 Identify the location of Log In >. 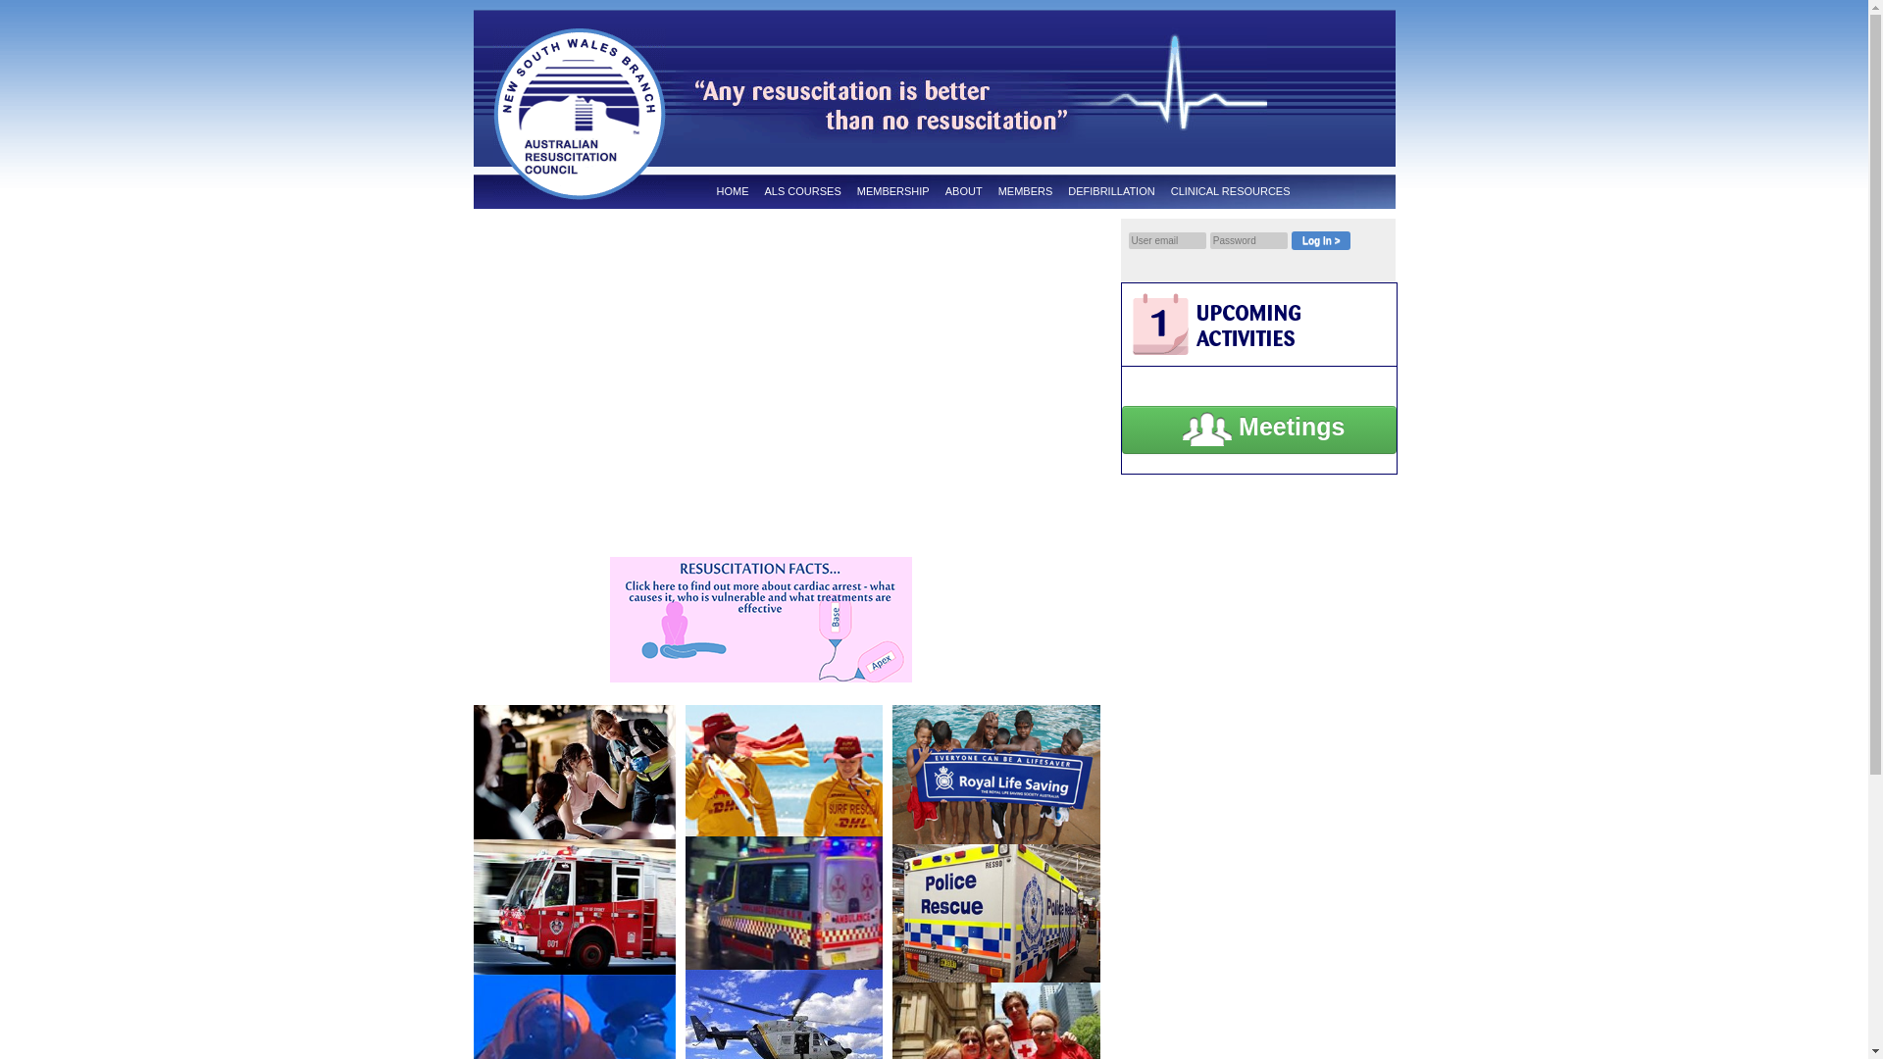
(1321, 241).